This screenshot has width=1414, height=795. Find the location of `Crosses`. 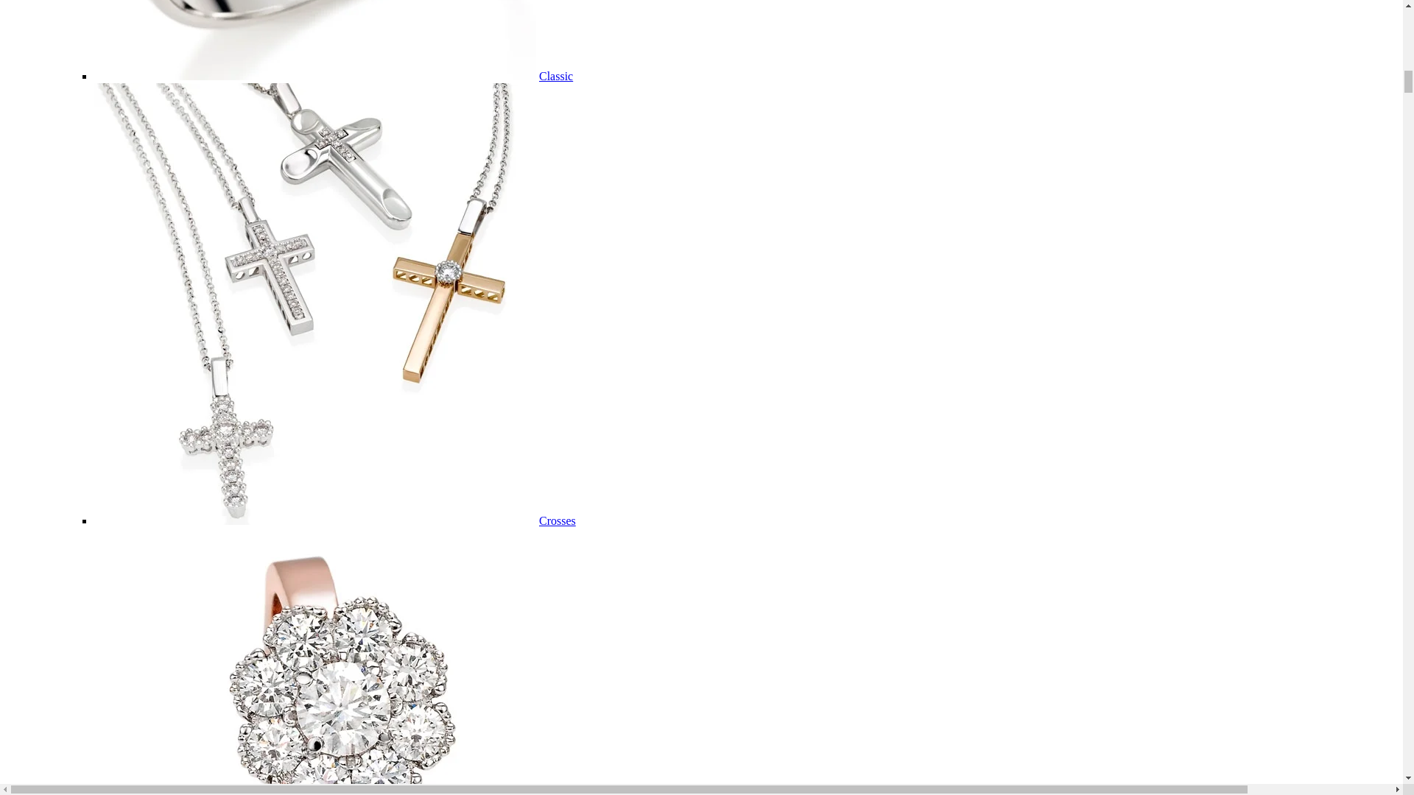

Crosses is located at coordinates (557, 520).